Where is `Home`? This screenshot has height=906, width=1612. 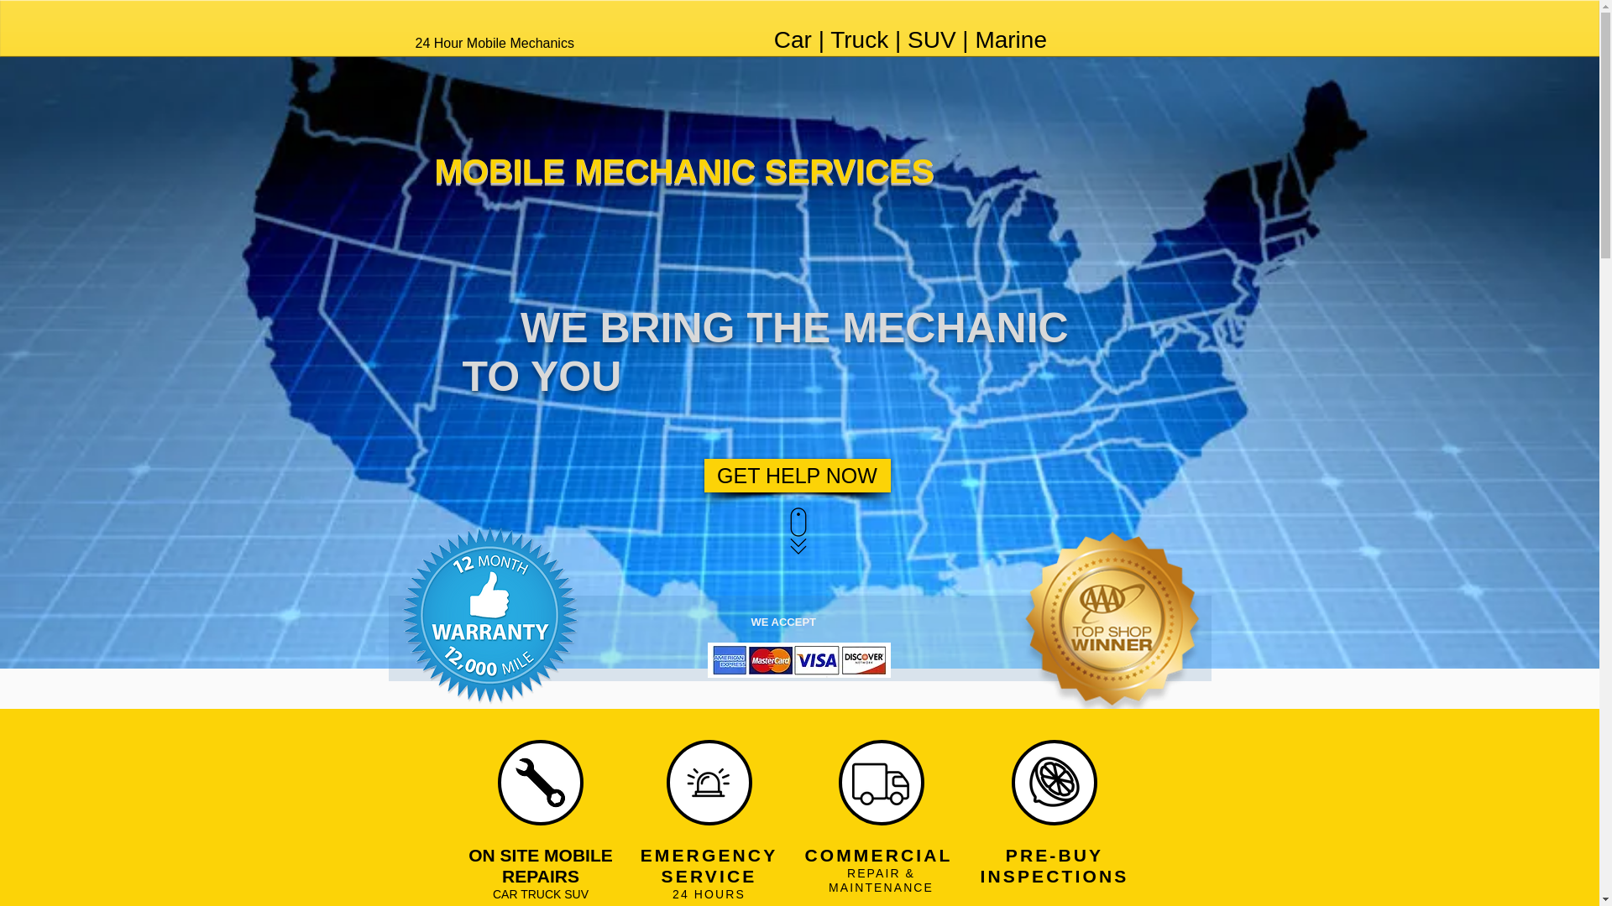 Home is located at coordinates (813, 5).